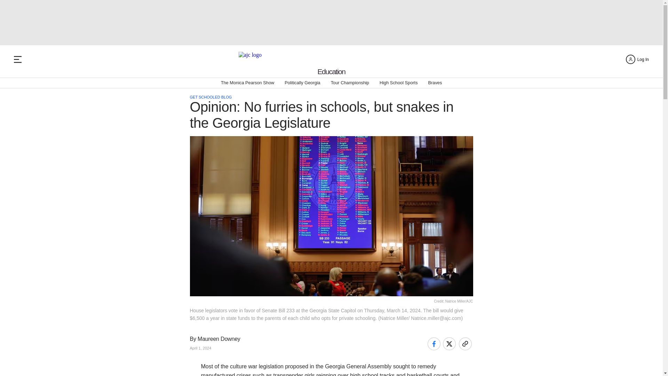  Describe the element at coordinates (435, 83) in the screenshot. I see `Braves` at that location.